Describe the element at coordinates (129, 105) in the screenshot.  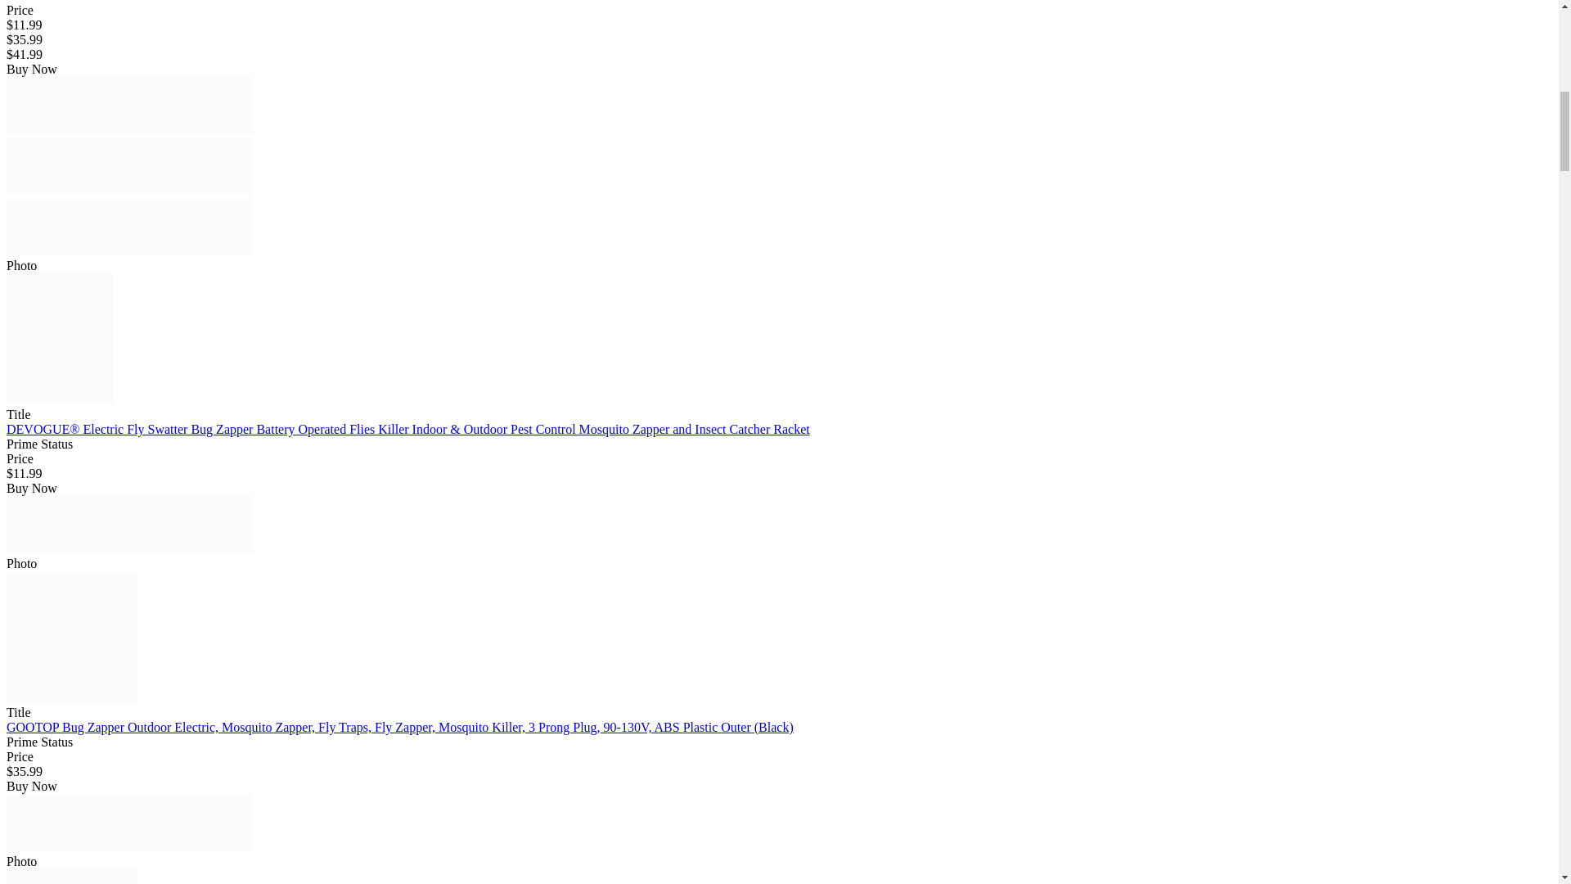
I see `Buy On Amazon` at that location.